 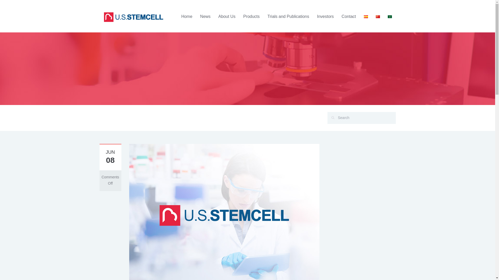 What do you see at coordinates (227, 17) in the screenshot?
I see `About Us` at bounding box center [227, 17].